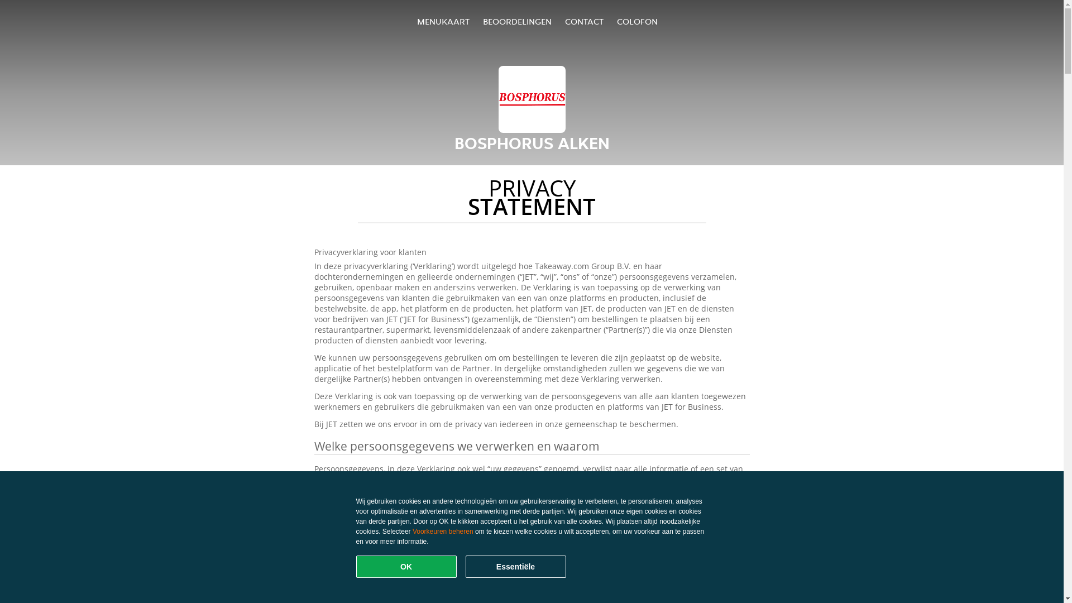  I want to click on CONTACT, so click(584, 21).